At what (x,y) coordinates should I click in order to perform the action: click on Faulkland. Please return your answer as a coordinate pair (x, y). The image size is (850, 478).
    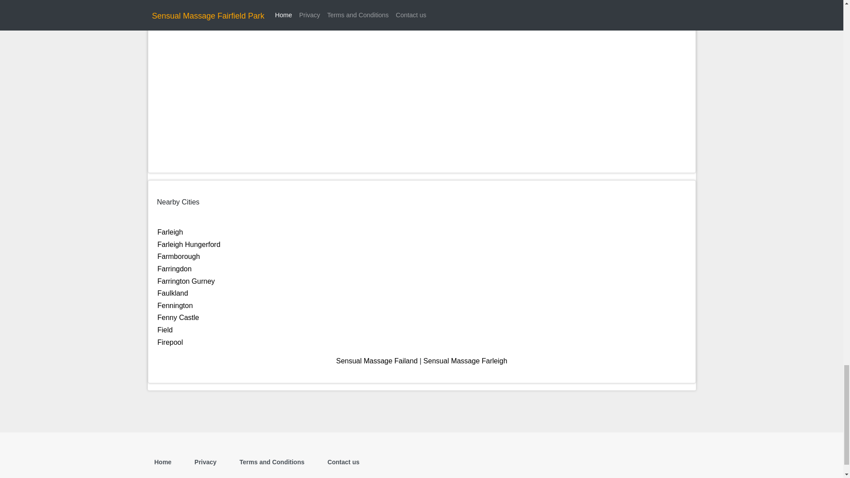
    Looking at the image, I should click on (173, 293).